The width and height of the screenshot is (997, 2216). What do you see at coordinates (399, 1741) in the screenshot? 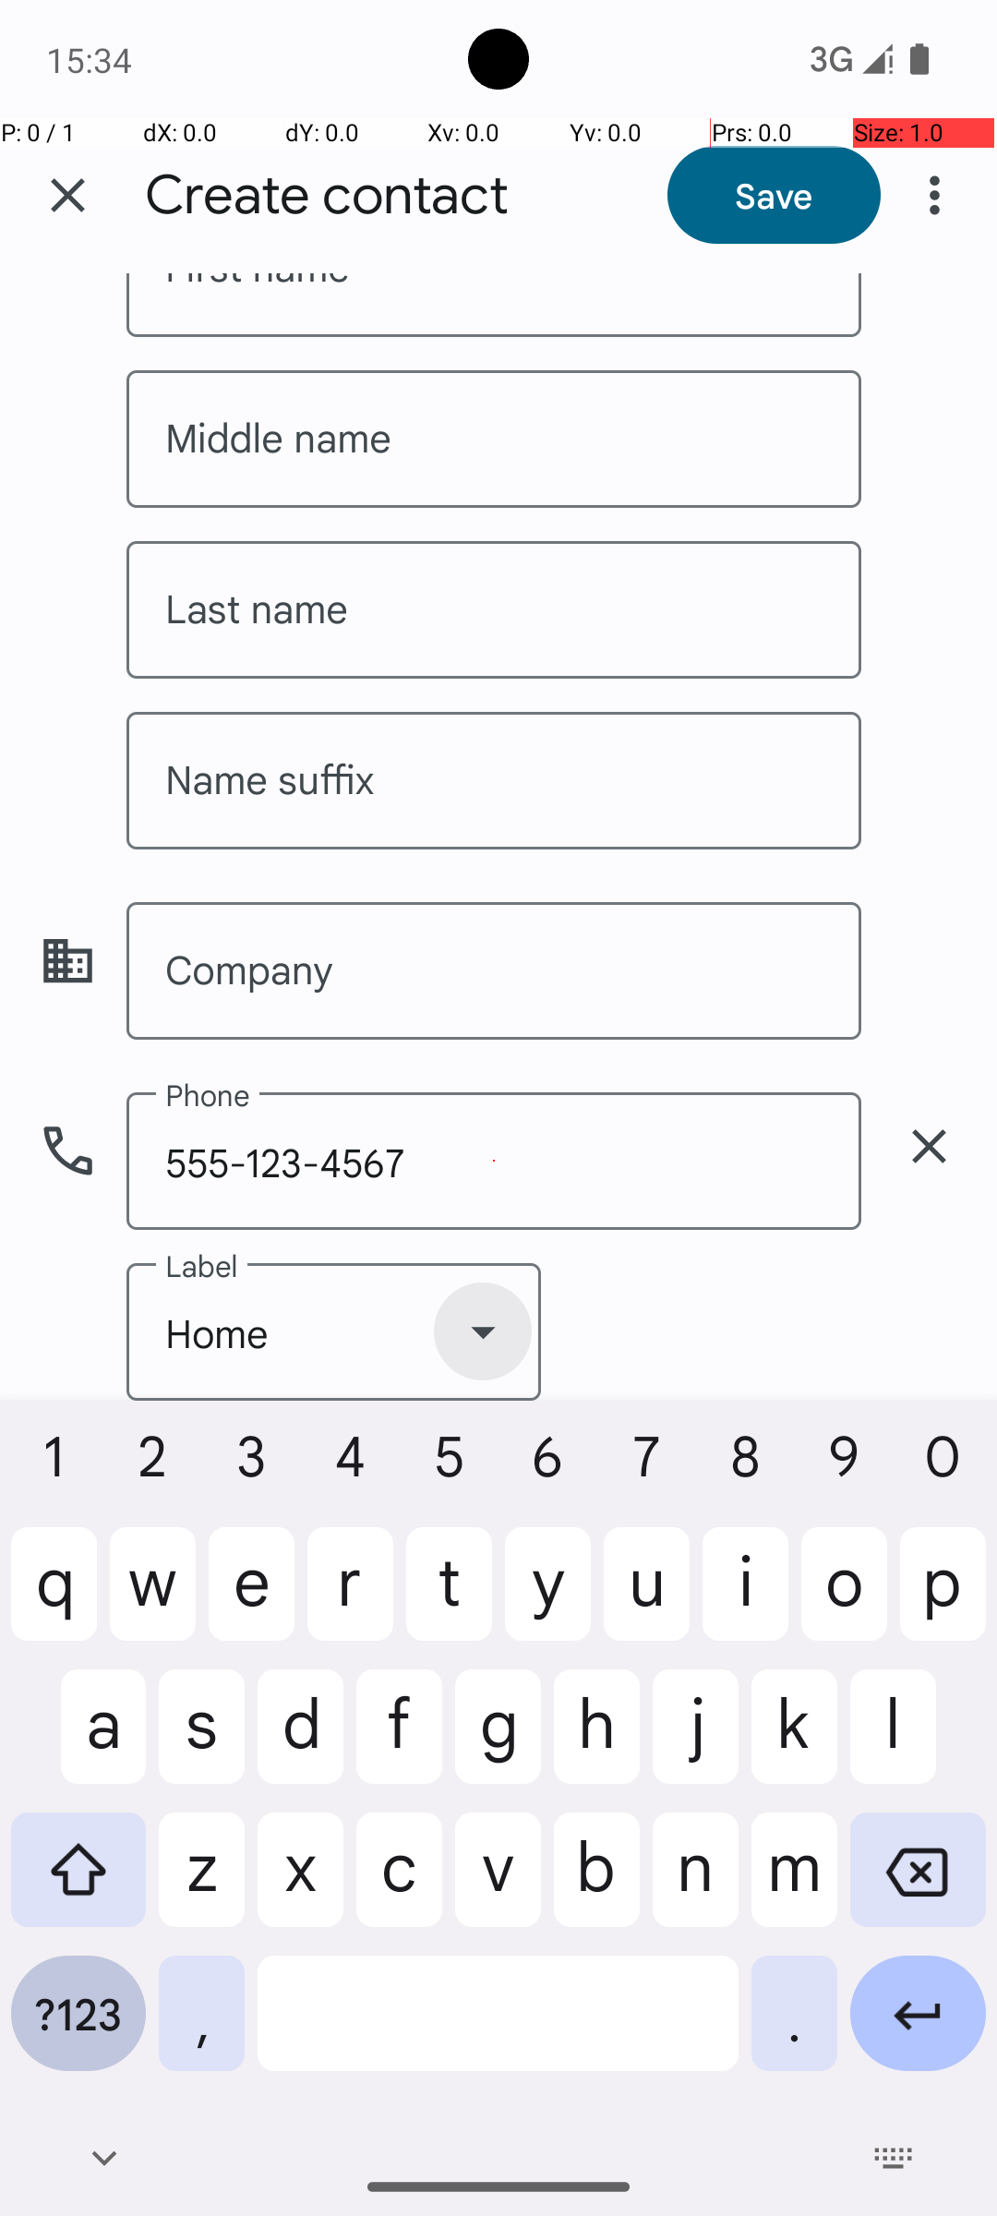
I see `f` at bounding box center [399, 1741].